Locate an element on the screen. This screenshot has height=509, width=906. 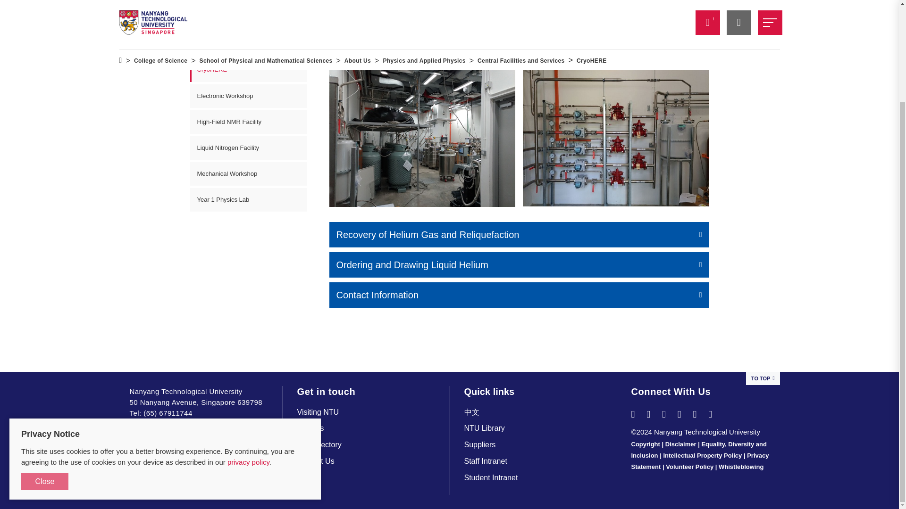
privacy policy is located at coordinates (248, 341).